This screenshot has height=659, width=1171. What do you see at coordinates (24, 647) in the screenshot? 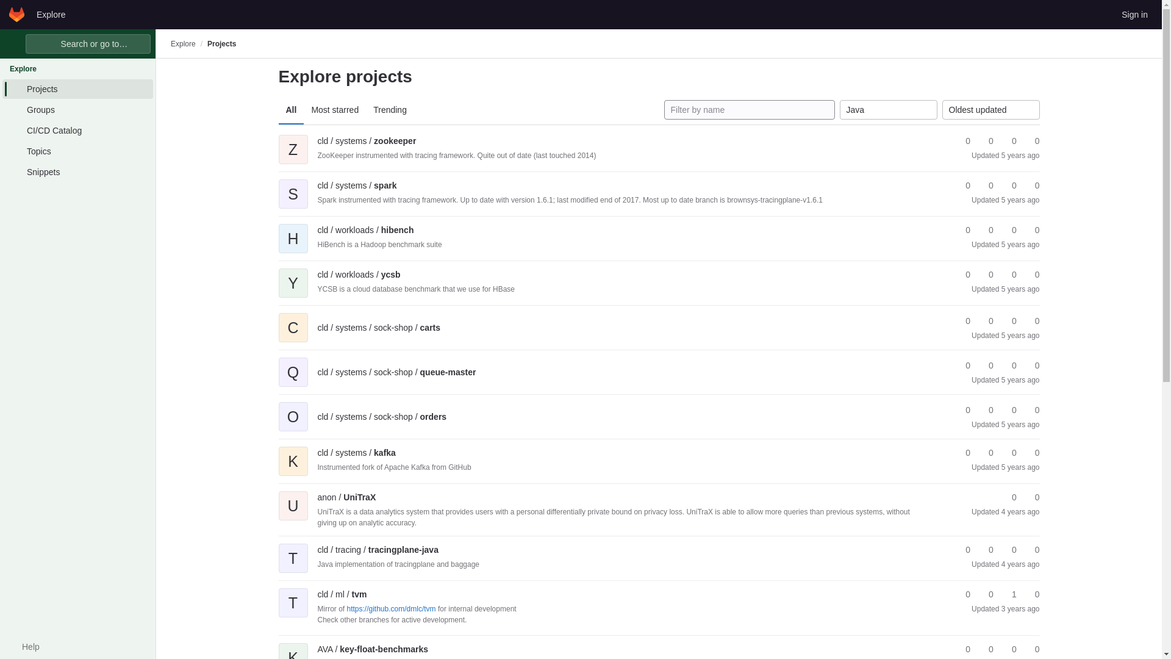
I see `Help` at bounding box center [24, 647].